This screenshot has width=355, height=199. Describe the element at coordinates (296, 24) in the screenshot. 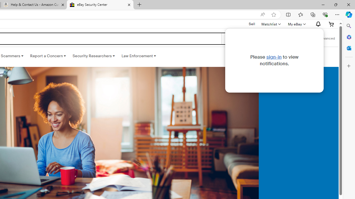

I see `My eBayExpand My eBay` at that location.